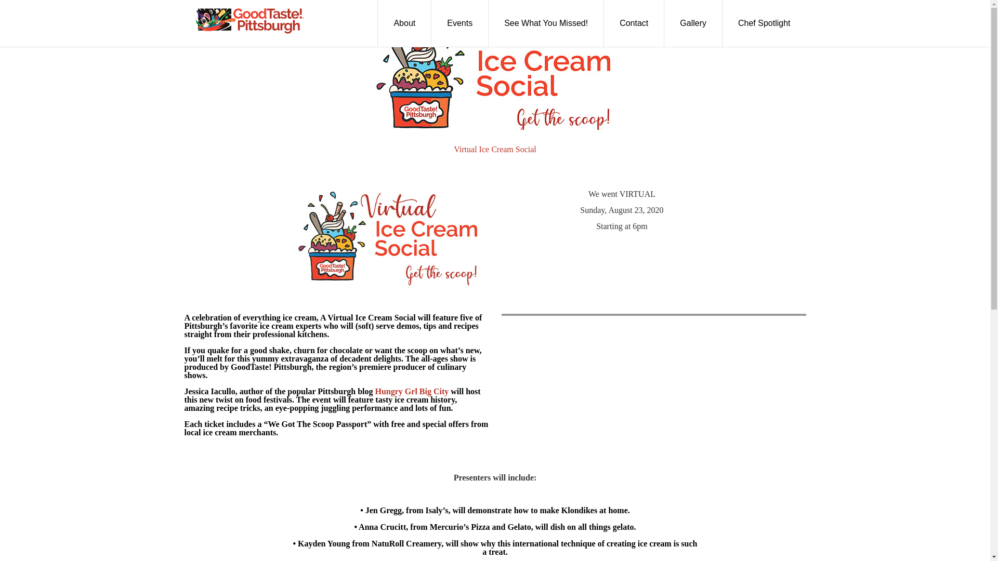 The height and width of the screenshot is (561, 998). I want to click on See What You Missed!, so click(546, 23).